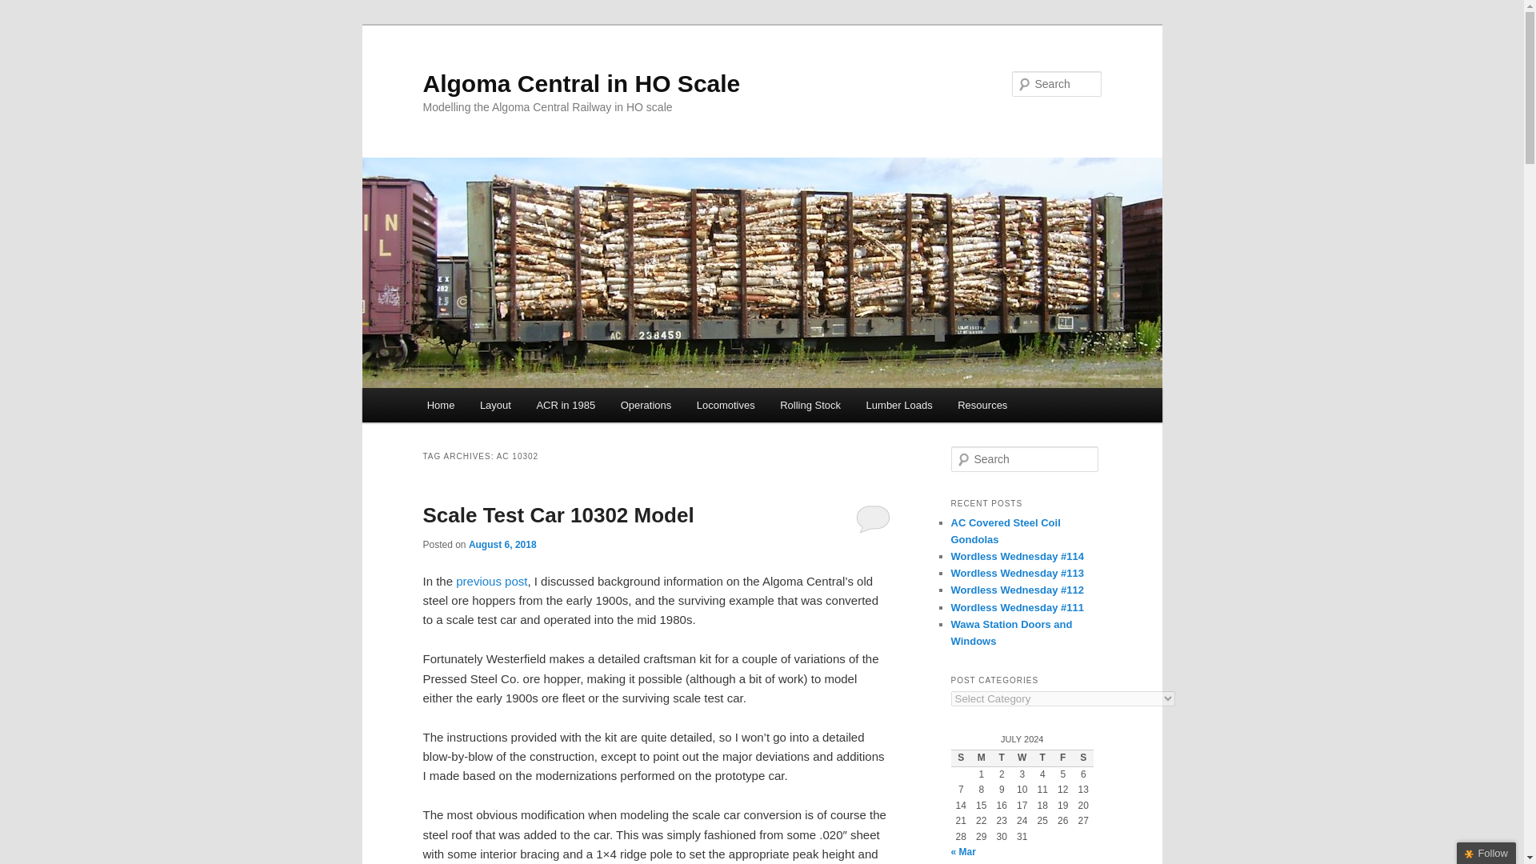 The image size is (1536, 864). What do you see at coordinates (646, 405) in the screenshot?
I see `Operations` at bounding box center [646, 405].